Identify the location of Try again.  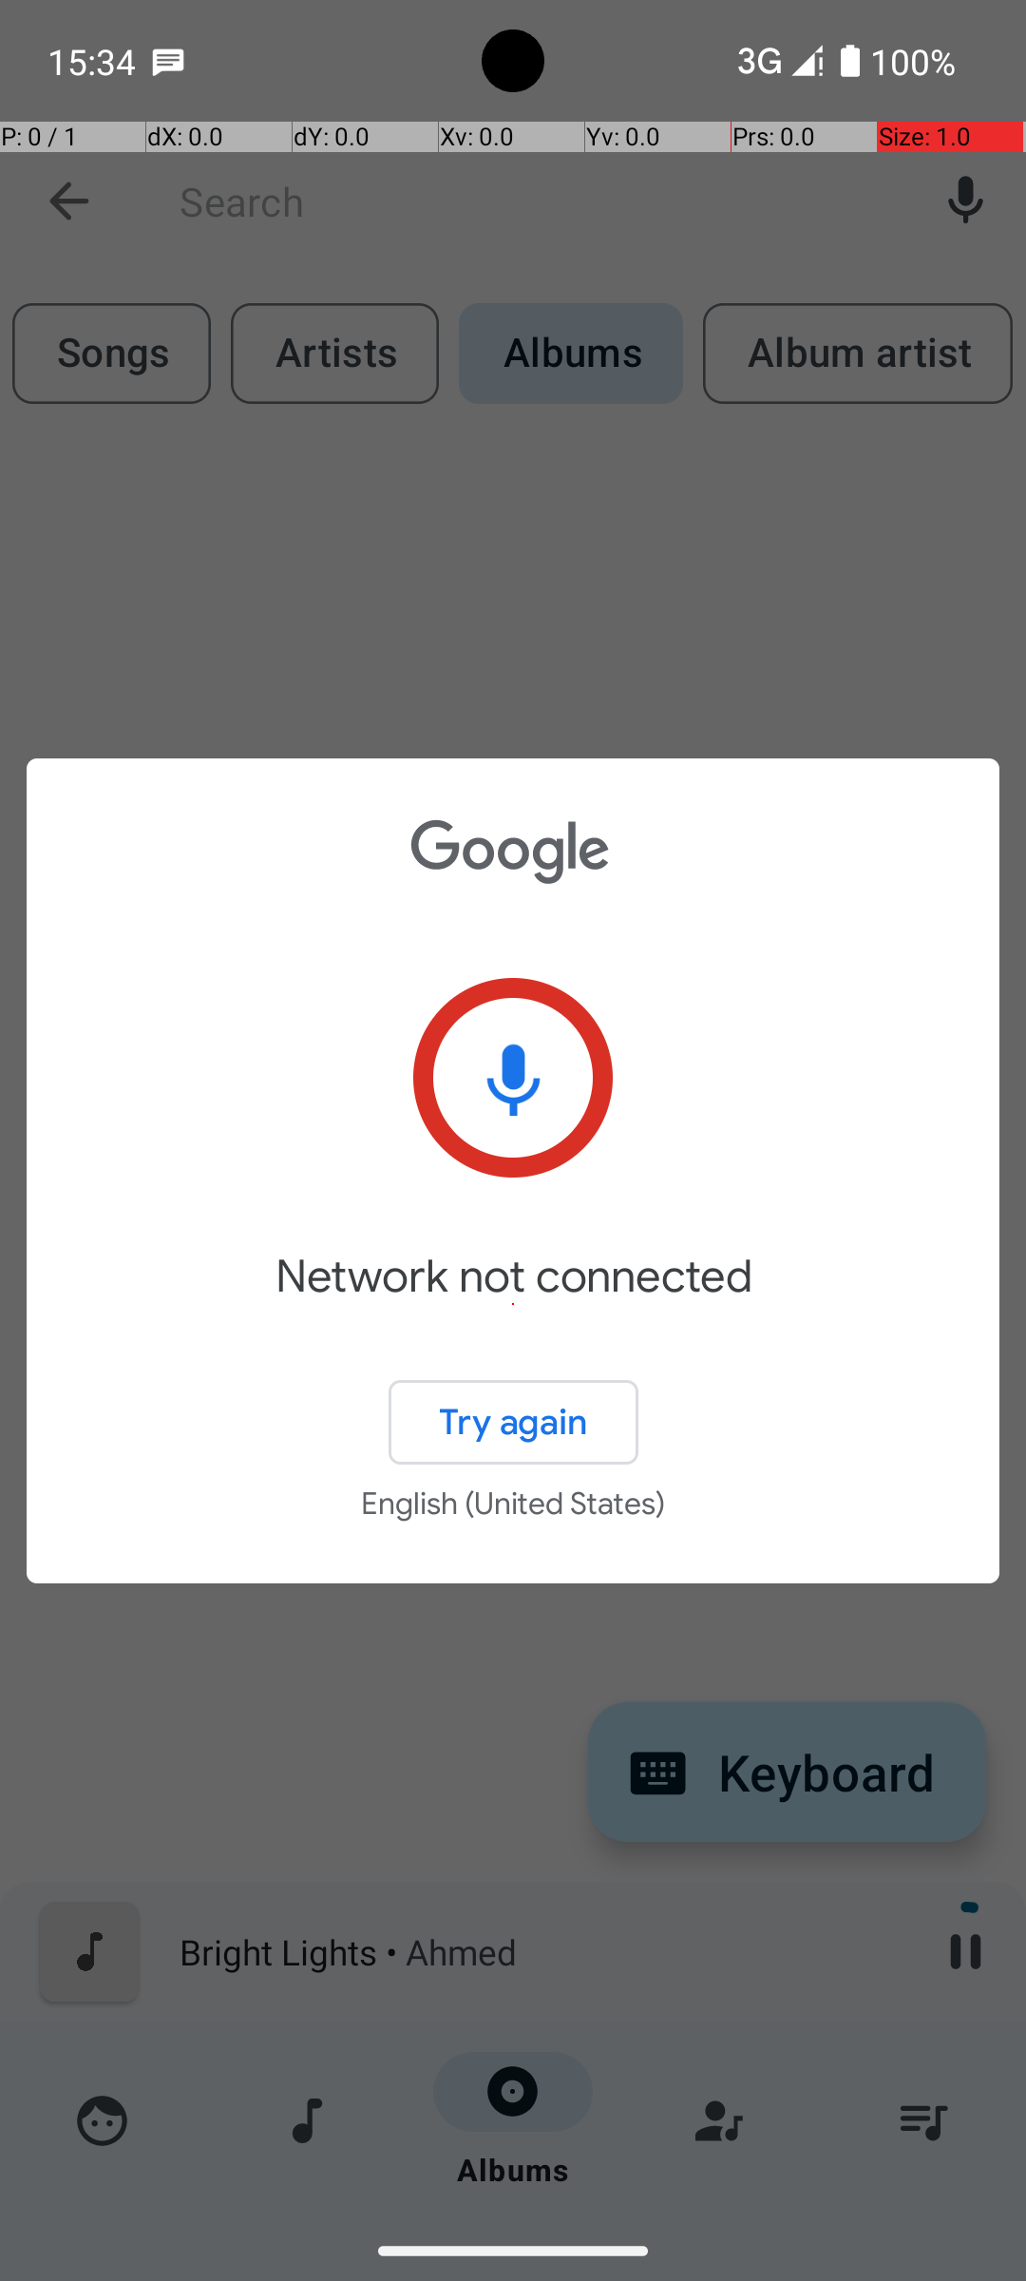
(513, 1422).